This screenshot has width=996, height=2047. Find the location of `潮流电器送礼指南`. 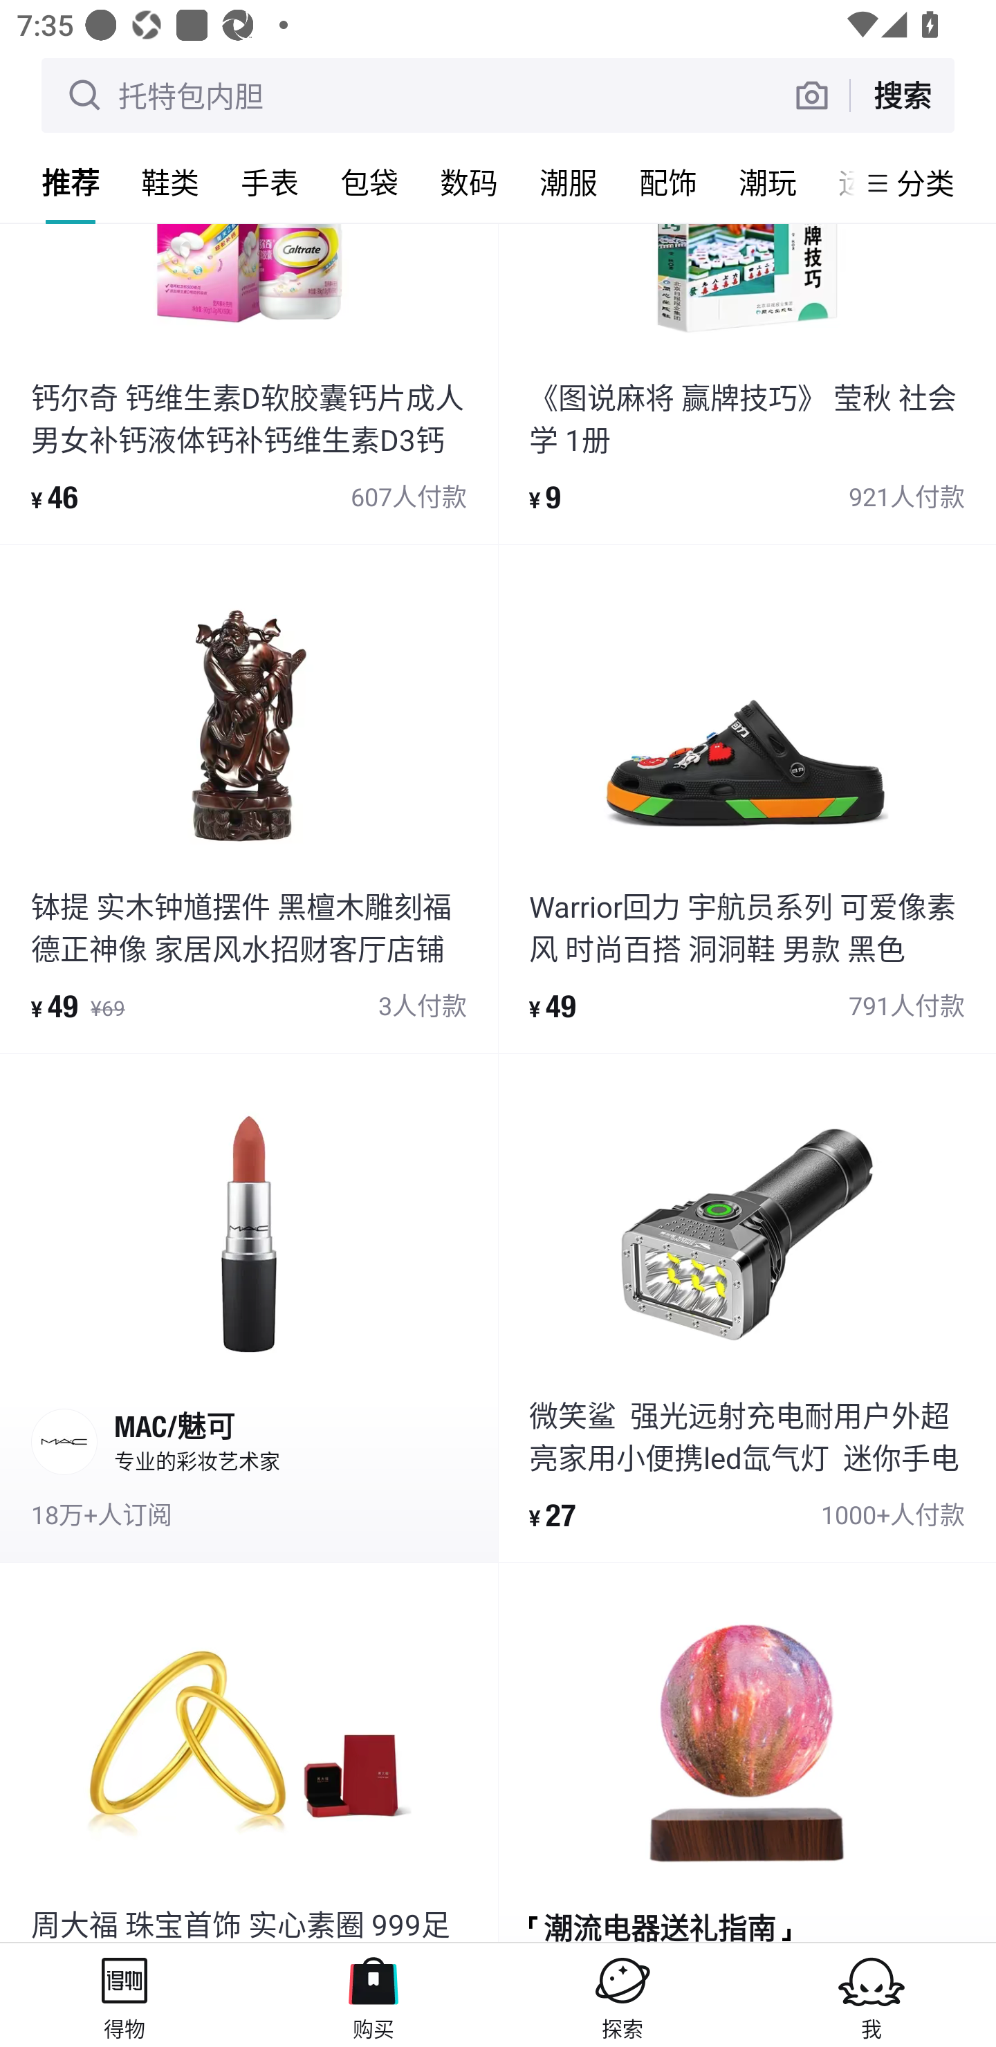

潮流电器送礼指南 is located at coordinates (747, 1753).